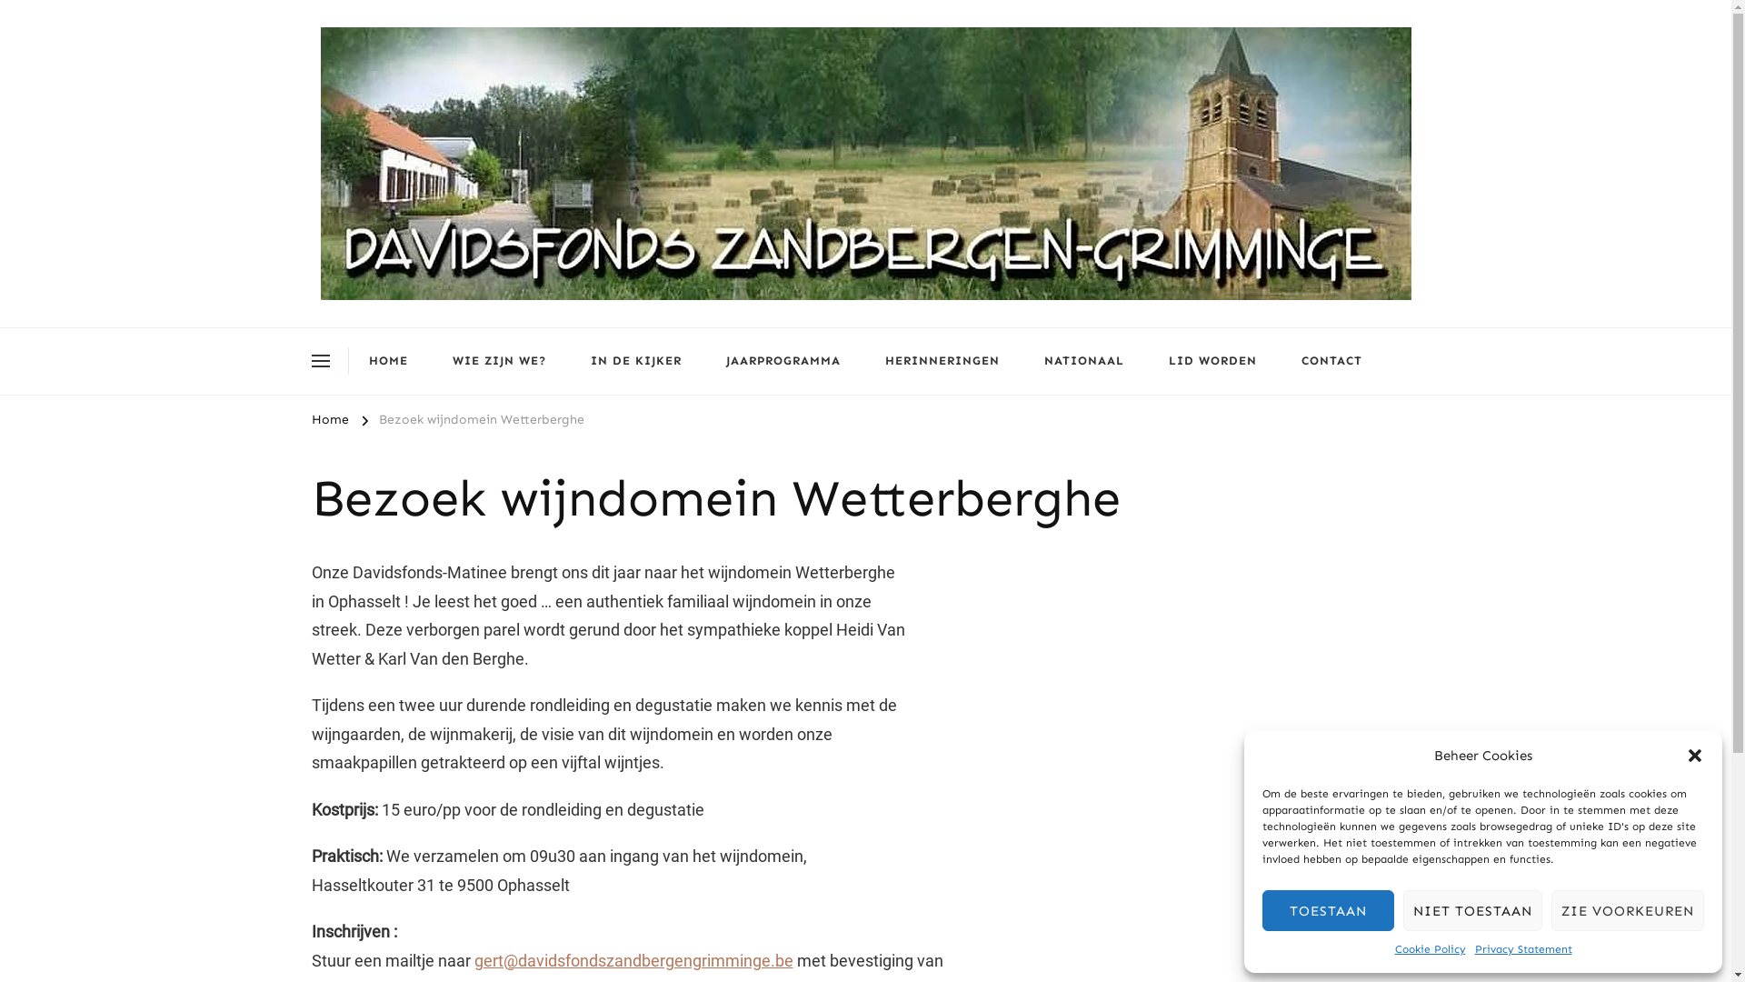  I want to click on Home, so click(329, 423).